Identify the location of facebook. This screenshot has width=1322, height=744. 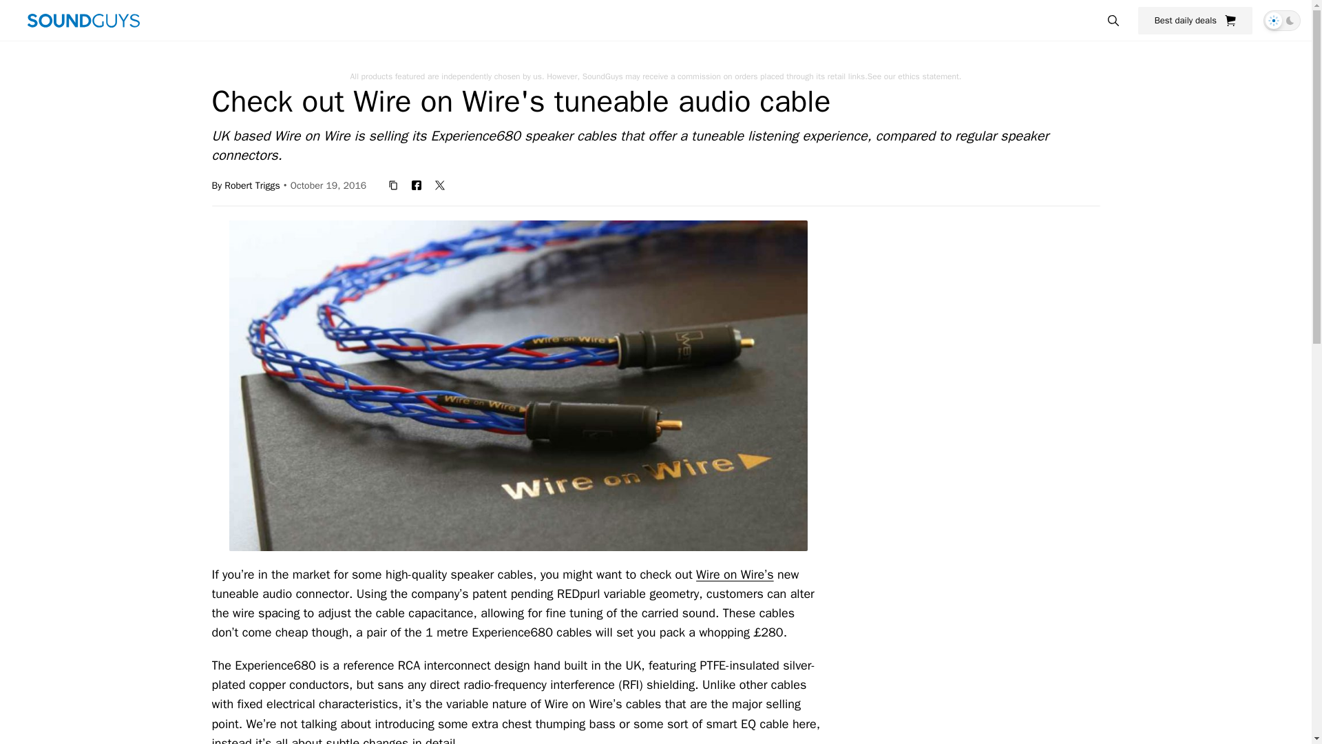
(416, 185).